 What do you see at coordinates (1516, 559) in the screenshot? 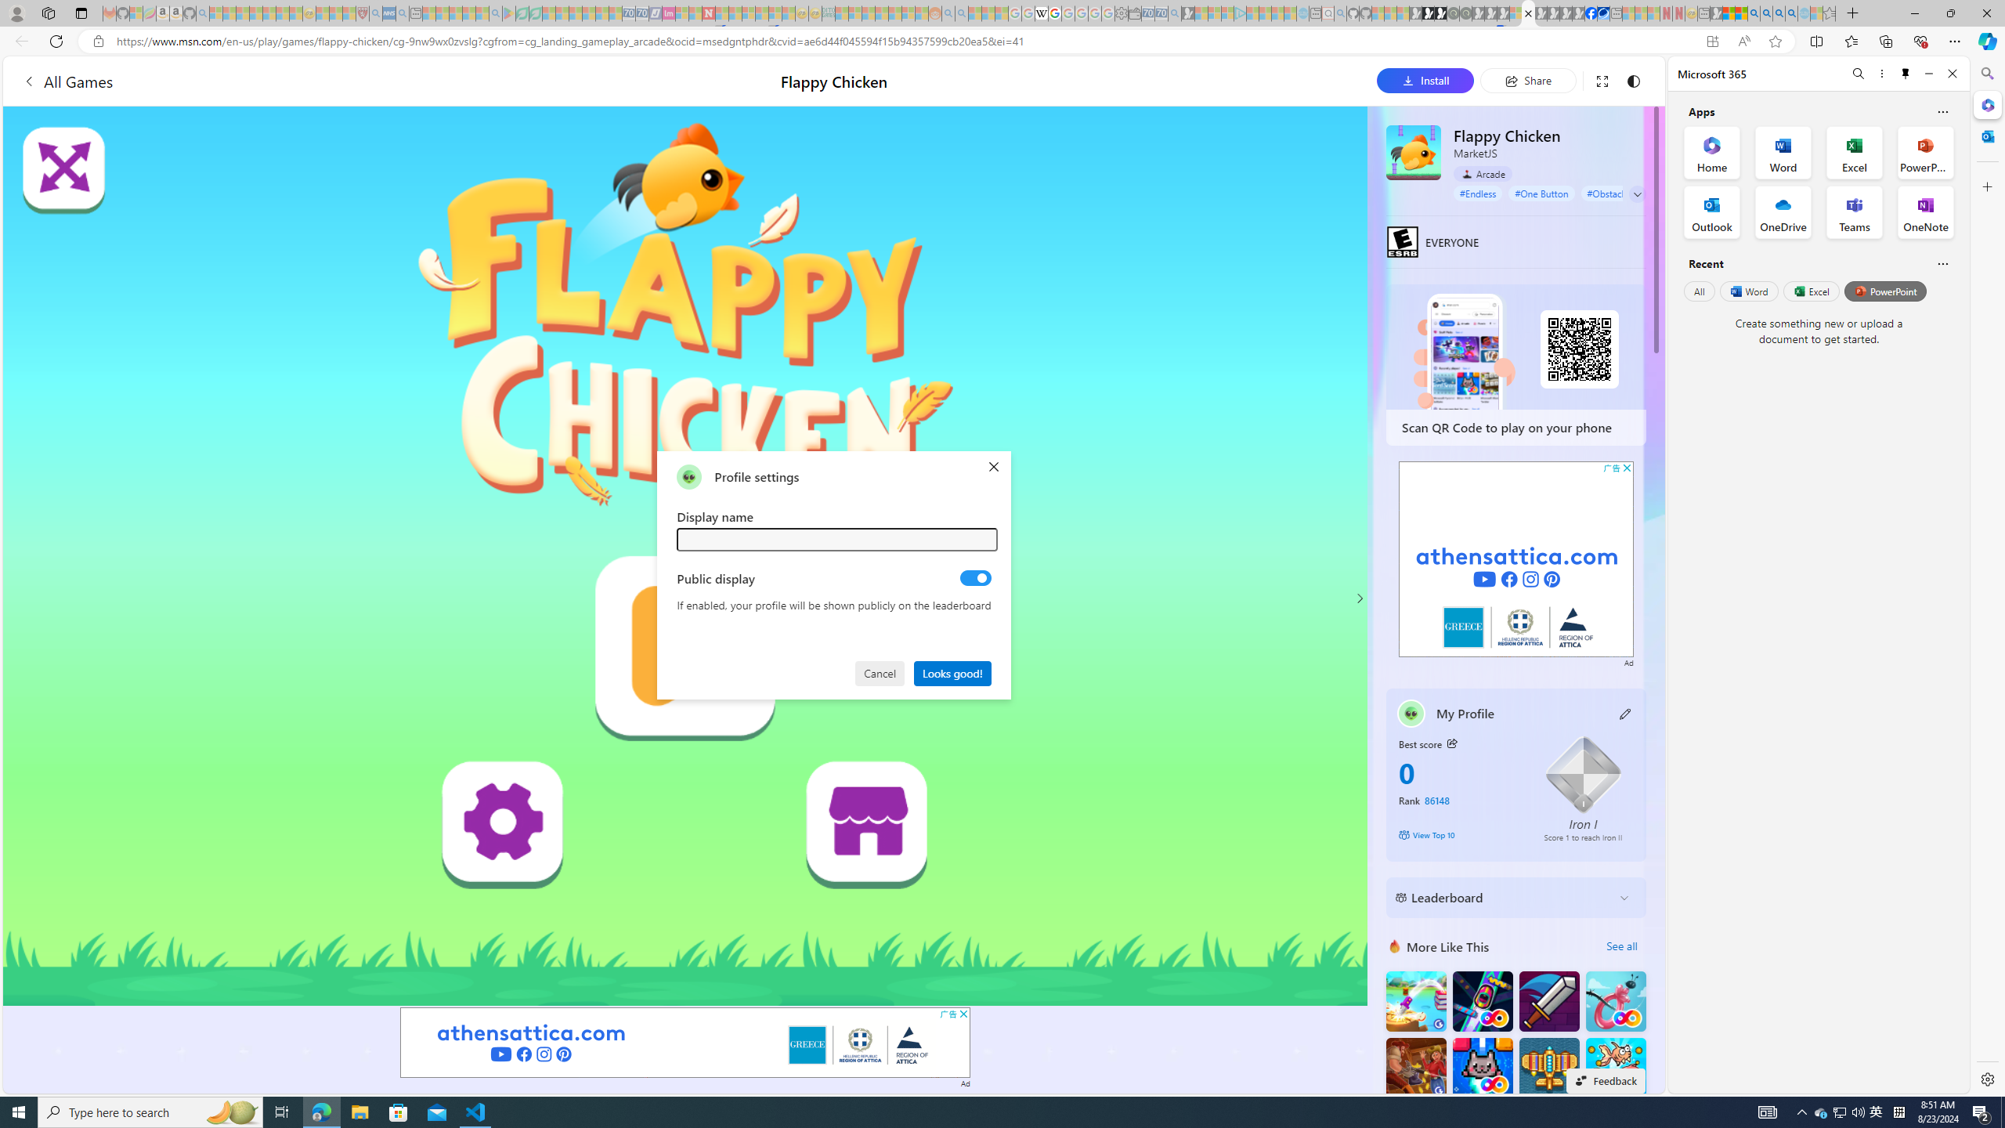
I see `Advertisement` at bounding box center [1516, 559].